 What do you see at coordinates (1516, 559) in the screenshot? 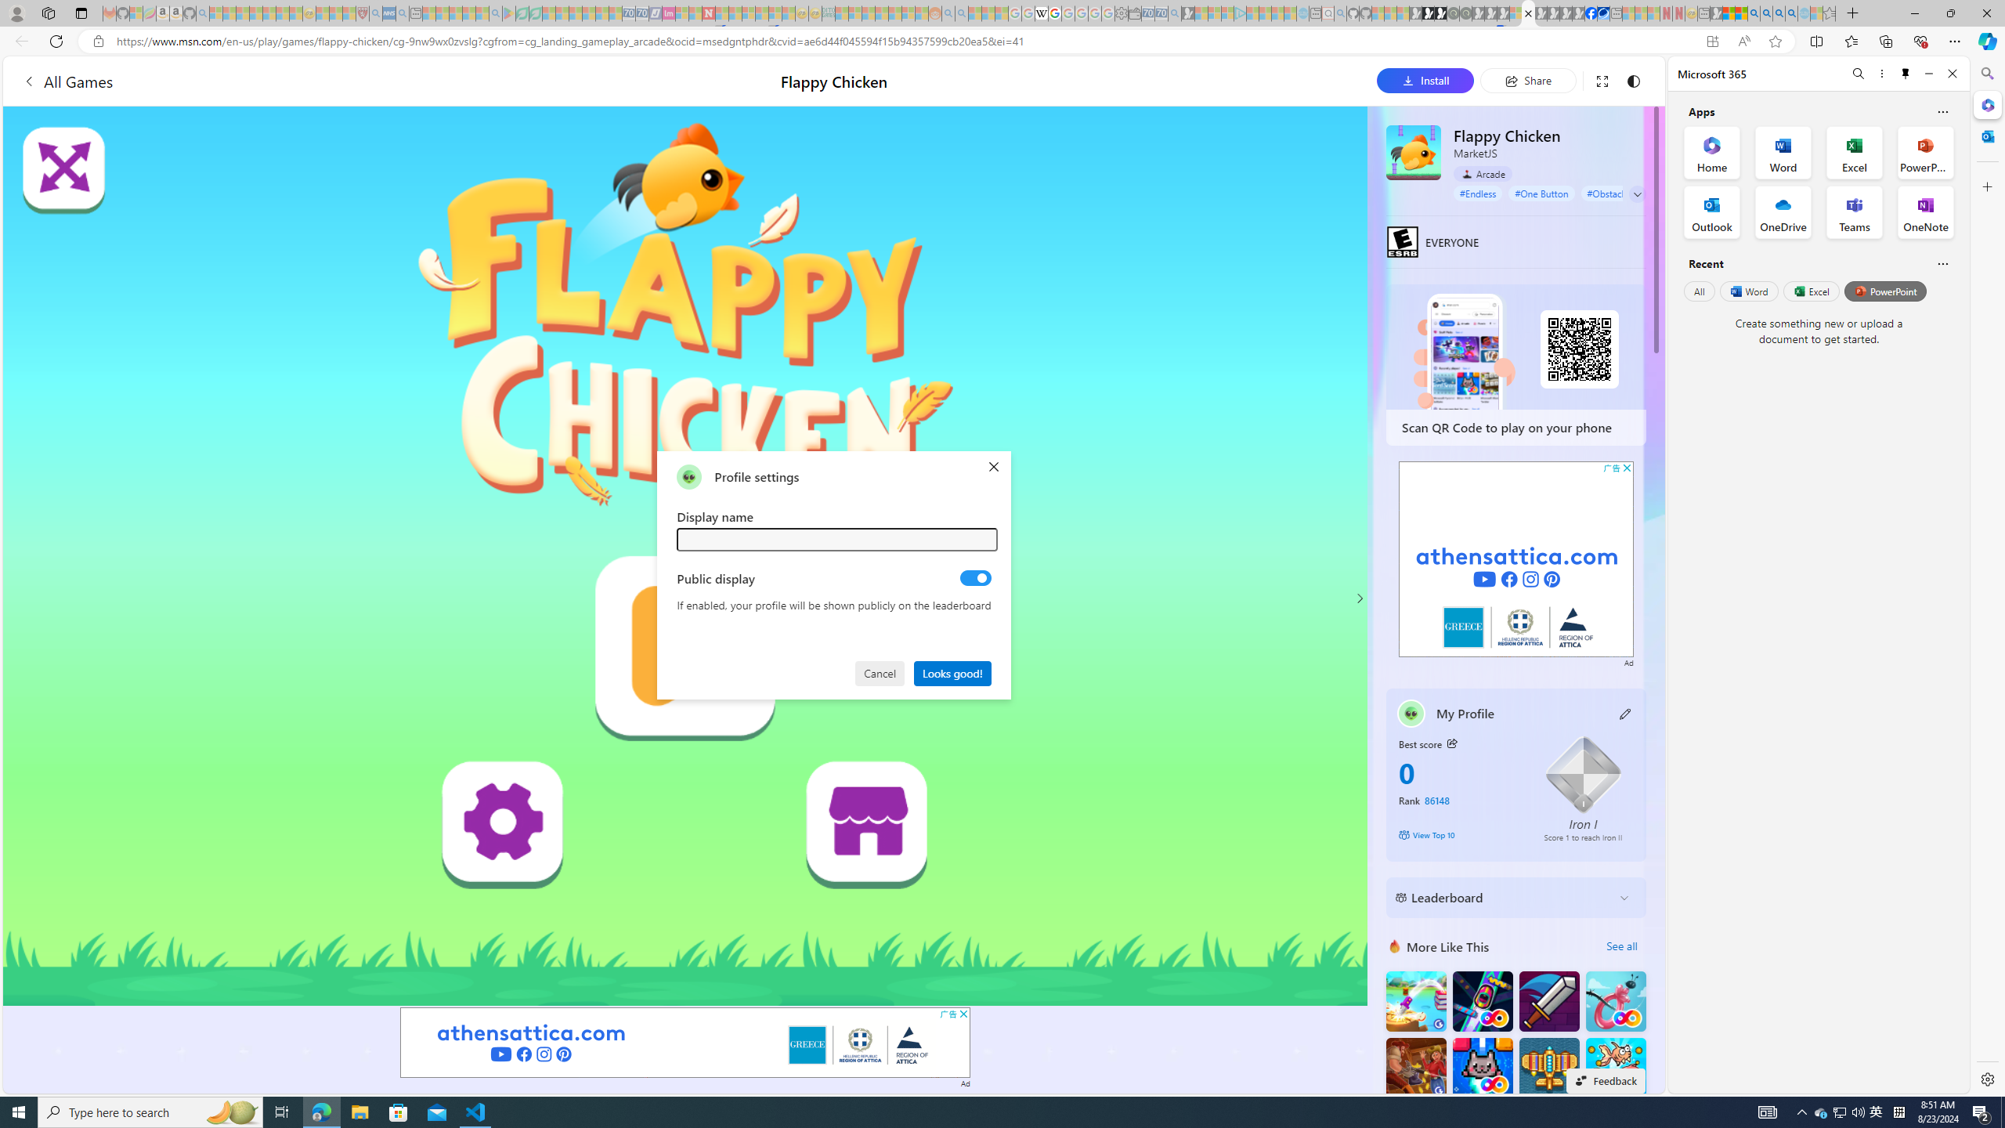
I see `Advertisement` at bounding box center [1516, 559].